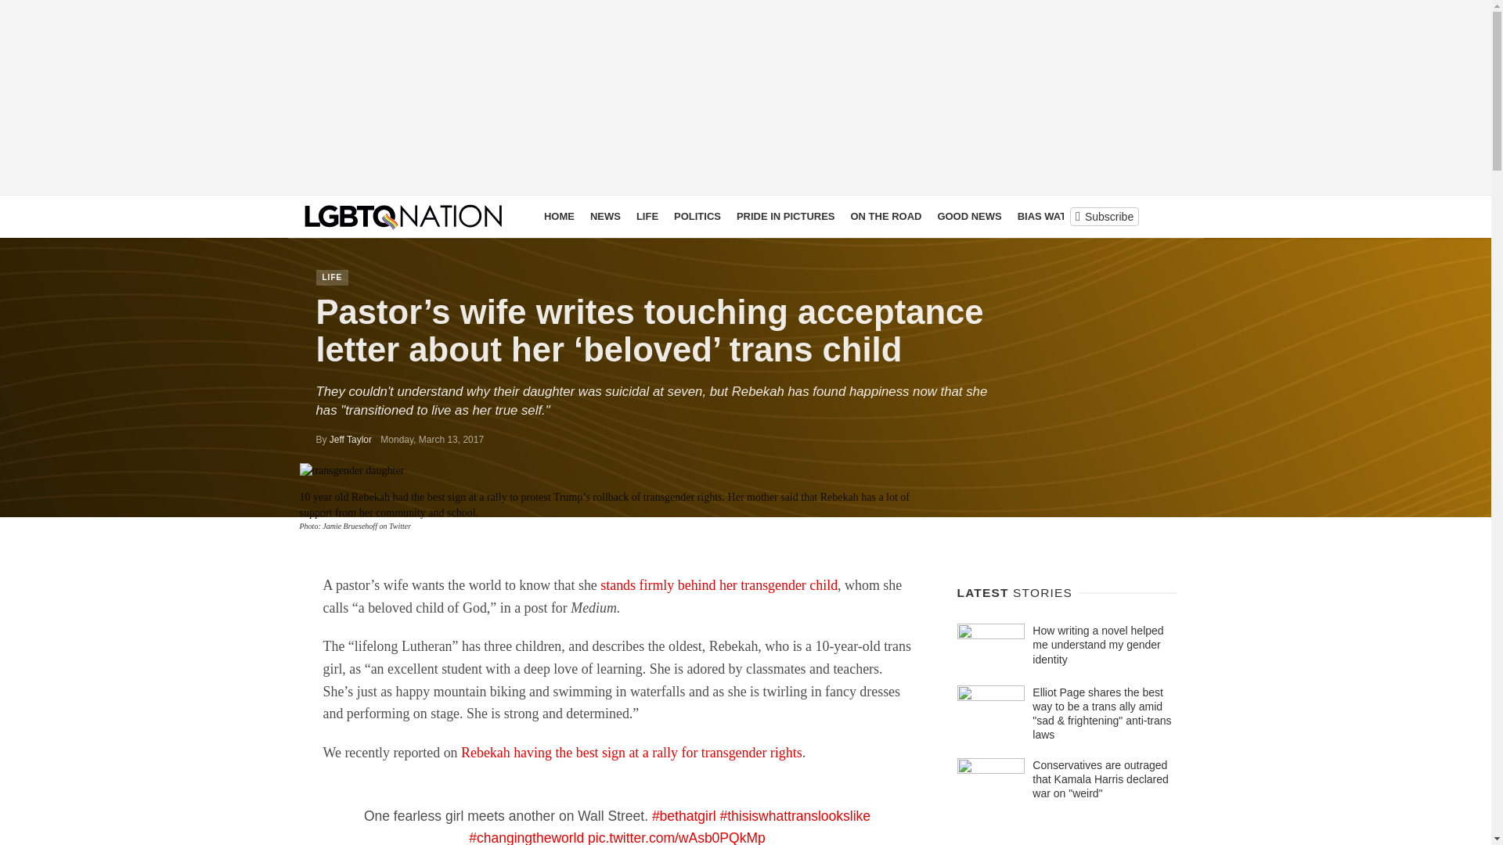  I want to click on PRIDE IN PICTURES, so click(786, 216).